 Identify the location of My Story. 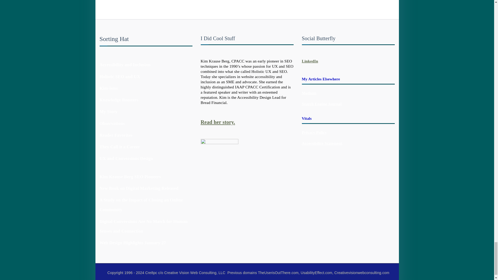
(108, 111).